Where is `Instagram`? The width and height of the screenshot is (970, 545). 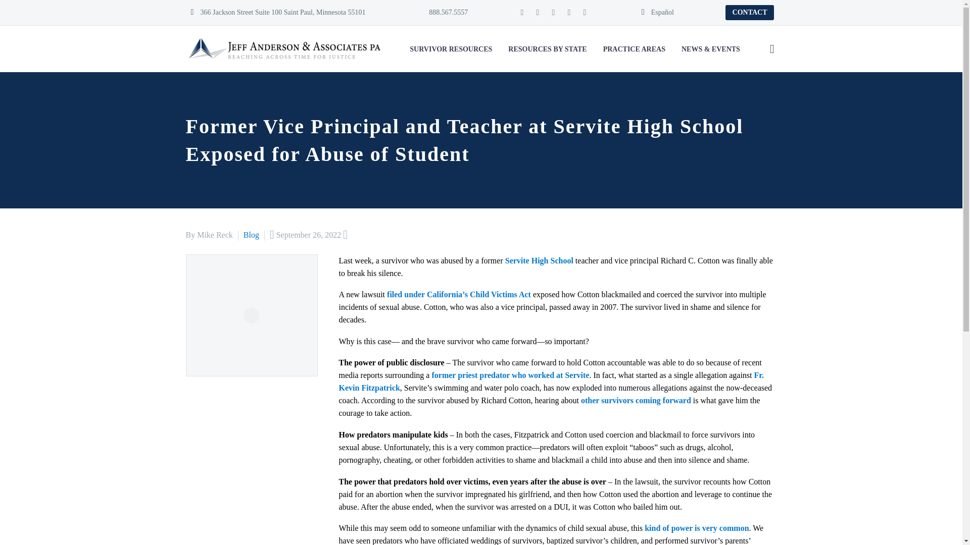 Instagram is located at coordinates (569, 13).